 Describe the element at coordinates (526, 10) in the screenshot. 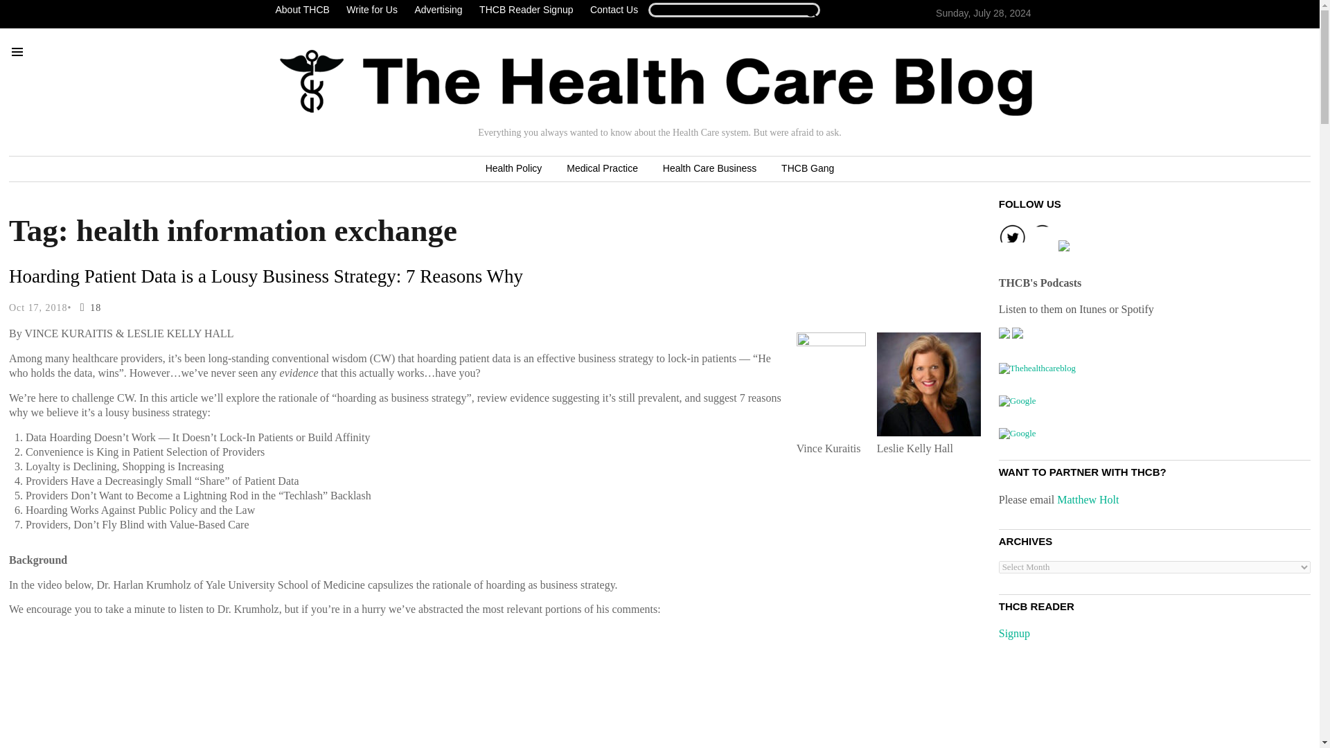

I see `THCB Reader Signup` at that location.